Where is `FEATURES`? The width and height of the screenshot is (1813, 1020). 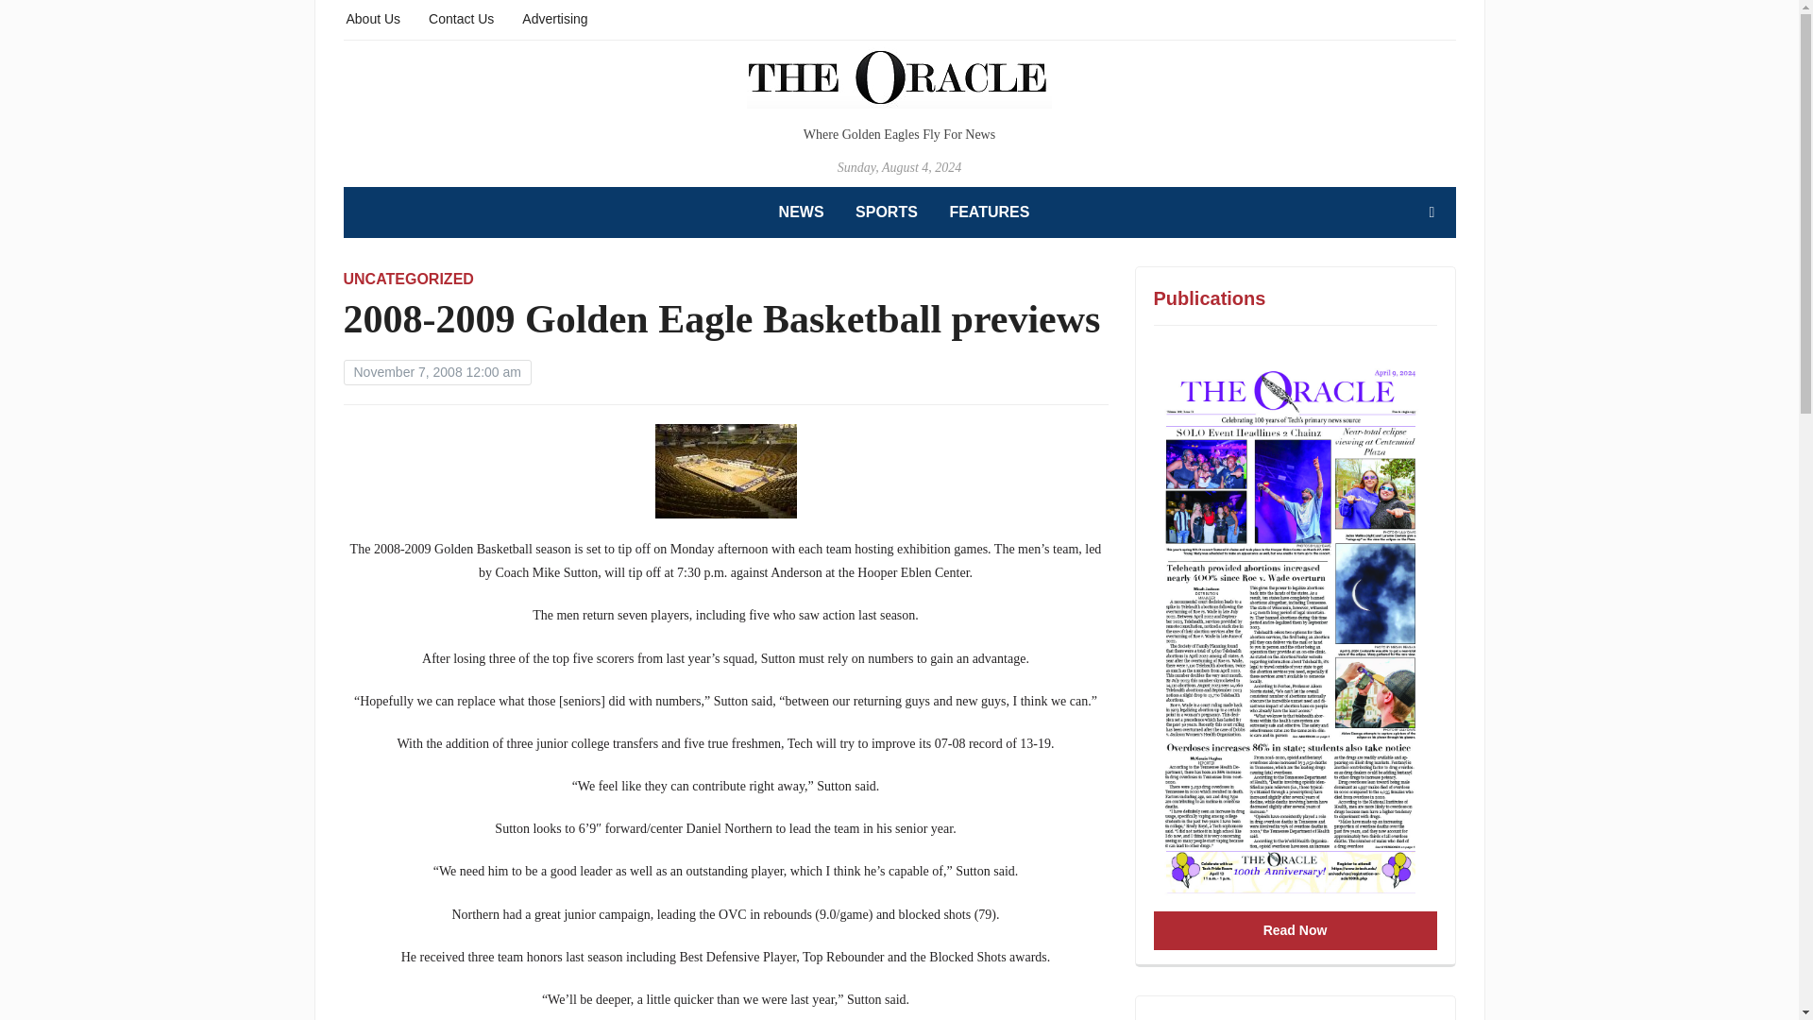
FEATURES is located at coordinates (989, 212).